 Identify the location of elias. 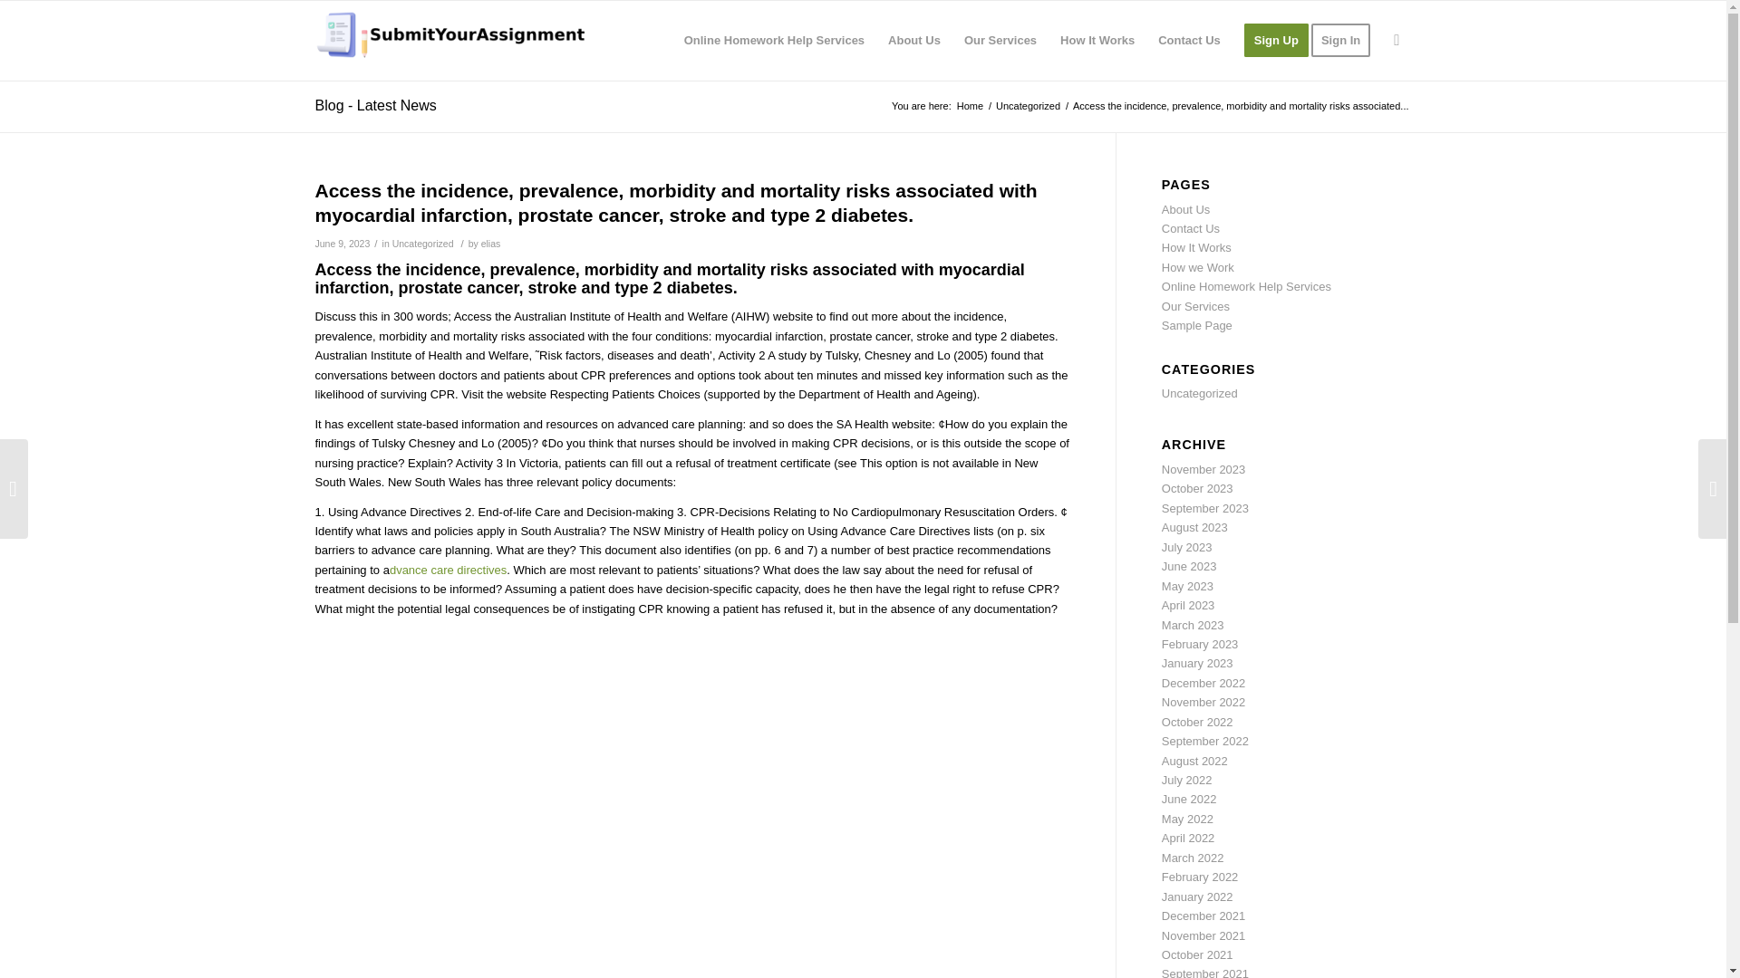
(491, 244).